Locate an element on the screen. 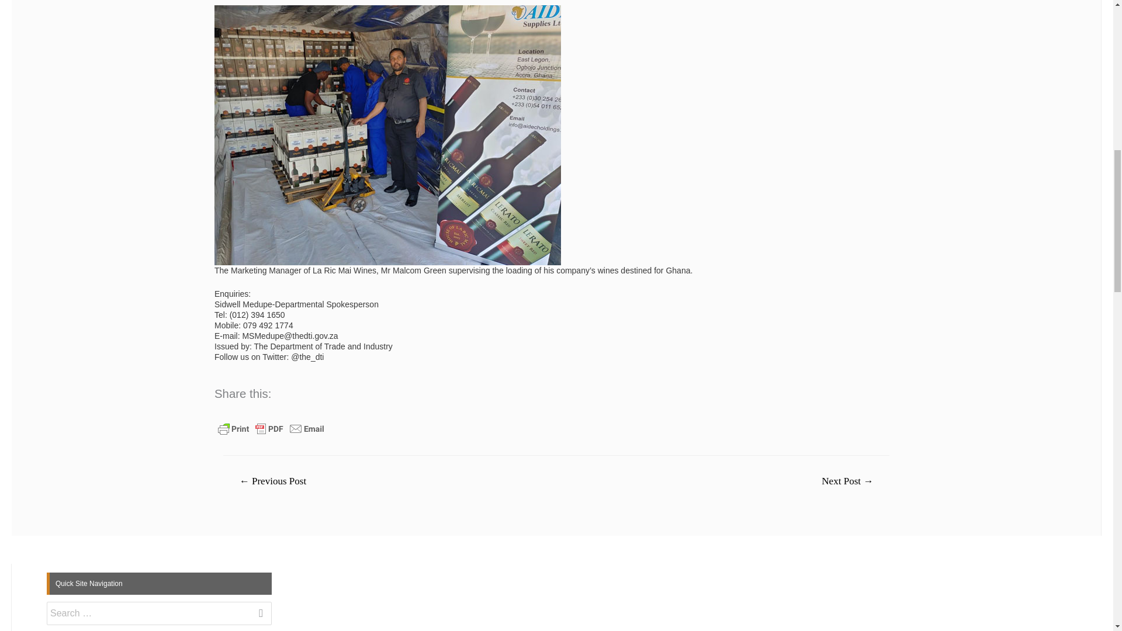  Search is located at coordinates (258, 618).